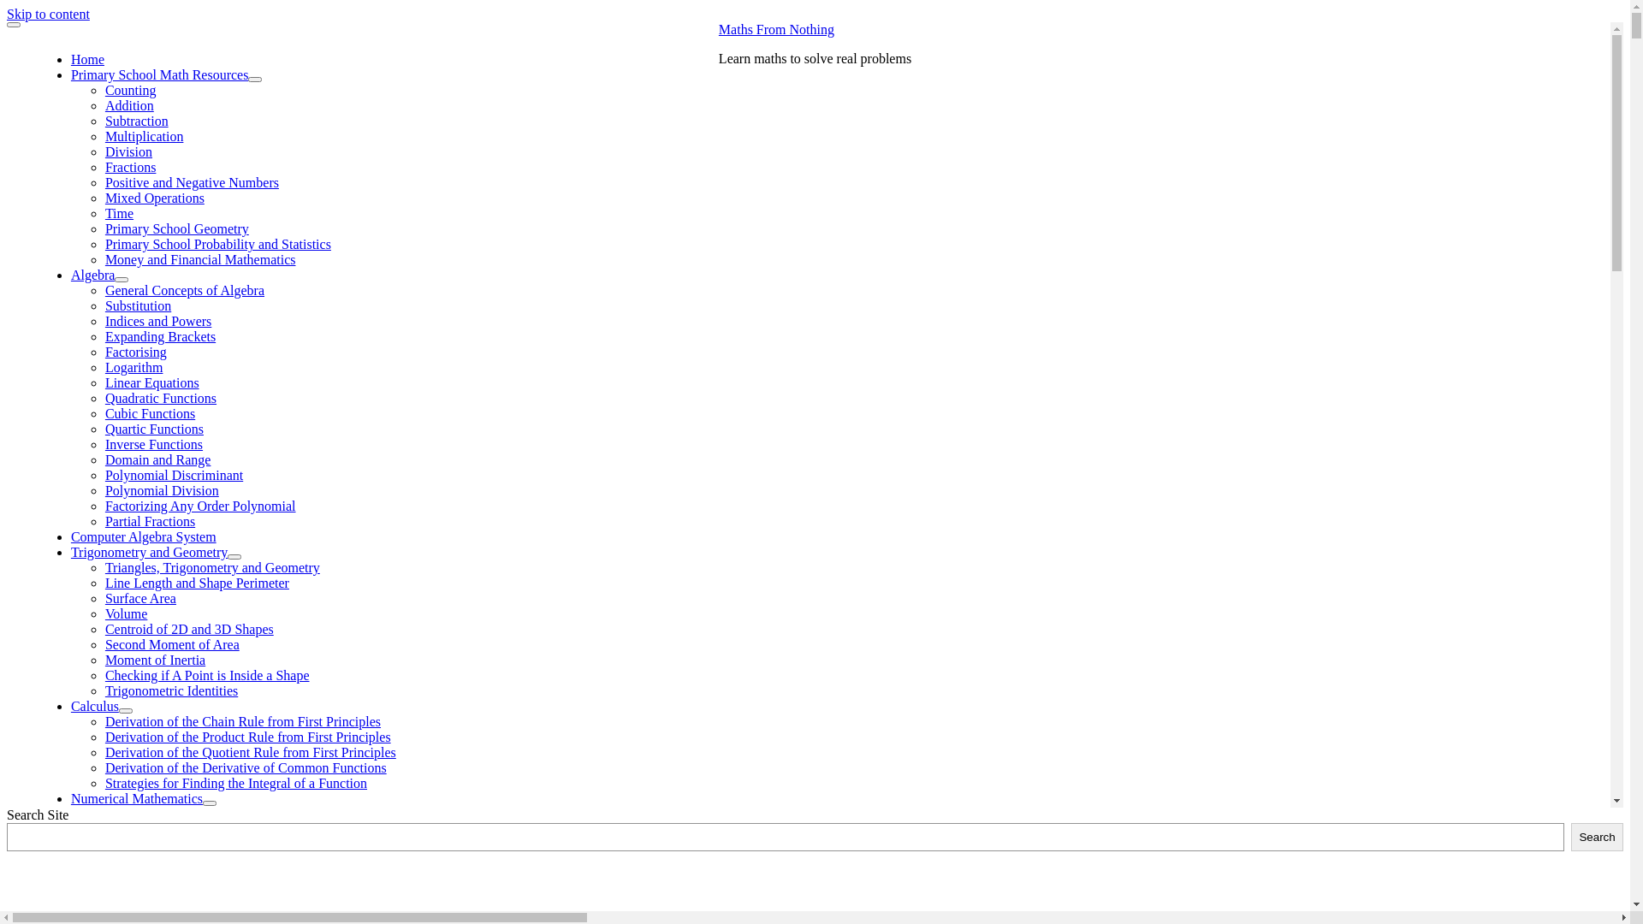  What do you see at coordinates (128, 152) in the screenshot?
I see `Division` at bounding box center [128, 152].